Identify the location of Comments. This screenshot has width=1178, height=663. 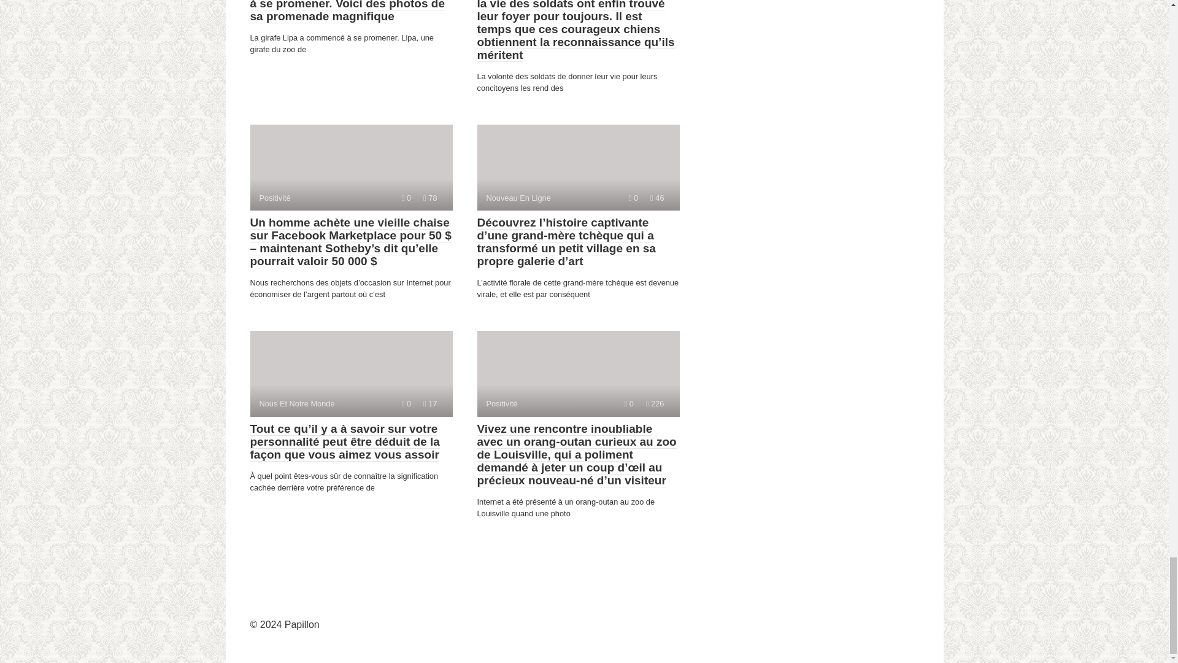
(655, 404).